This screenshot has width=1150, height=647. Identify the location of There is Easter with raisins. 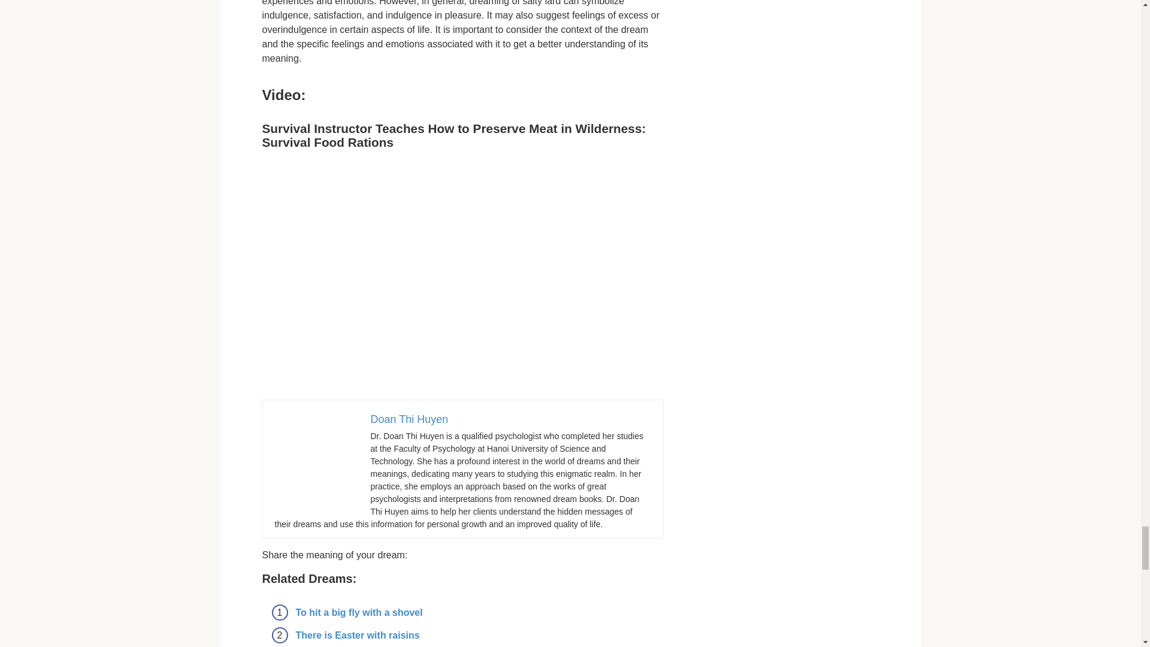
(357, 635).